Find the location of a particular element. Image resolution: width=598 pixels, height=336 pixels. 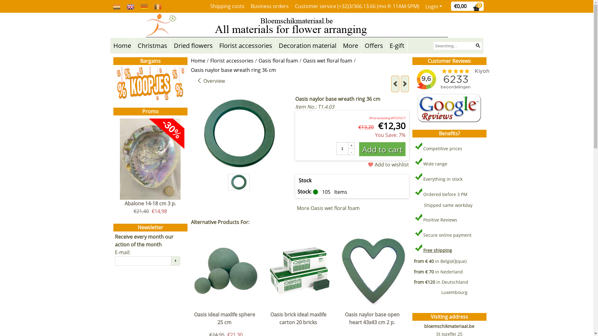

Back is located at coordinates (395, 84).